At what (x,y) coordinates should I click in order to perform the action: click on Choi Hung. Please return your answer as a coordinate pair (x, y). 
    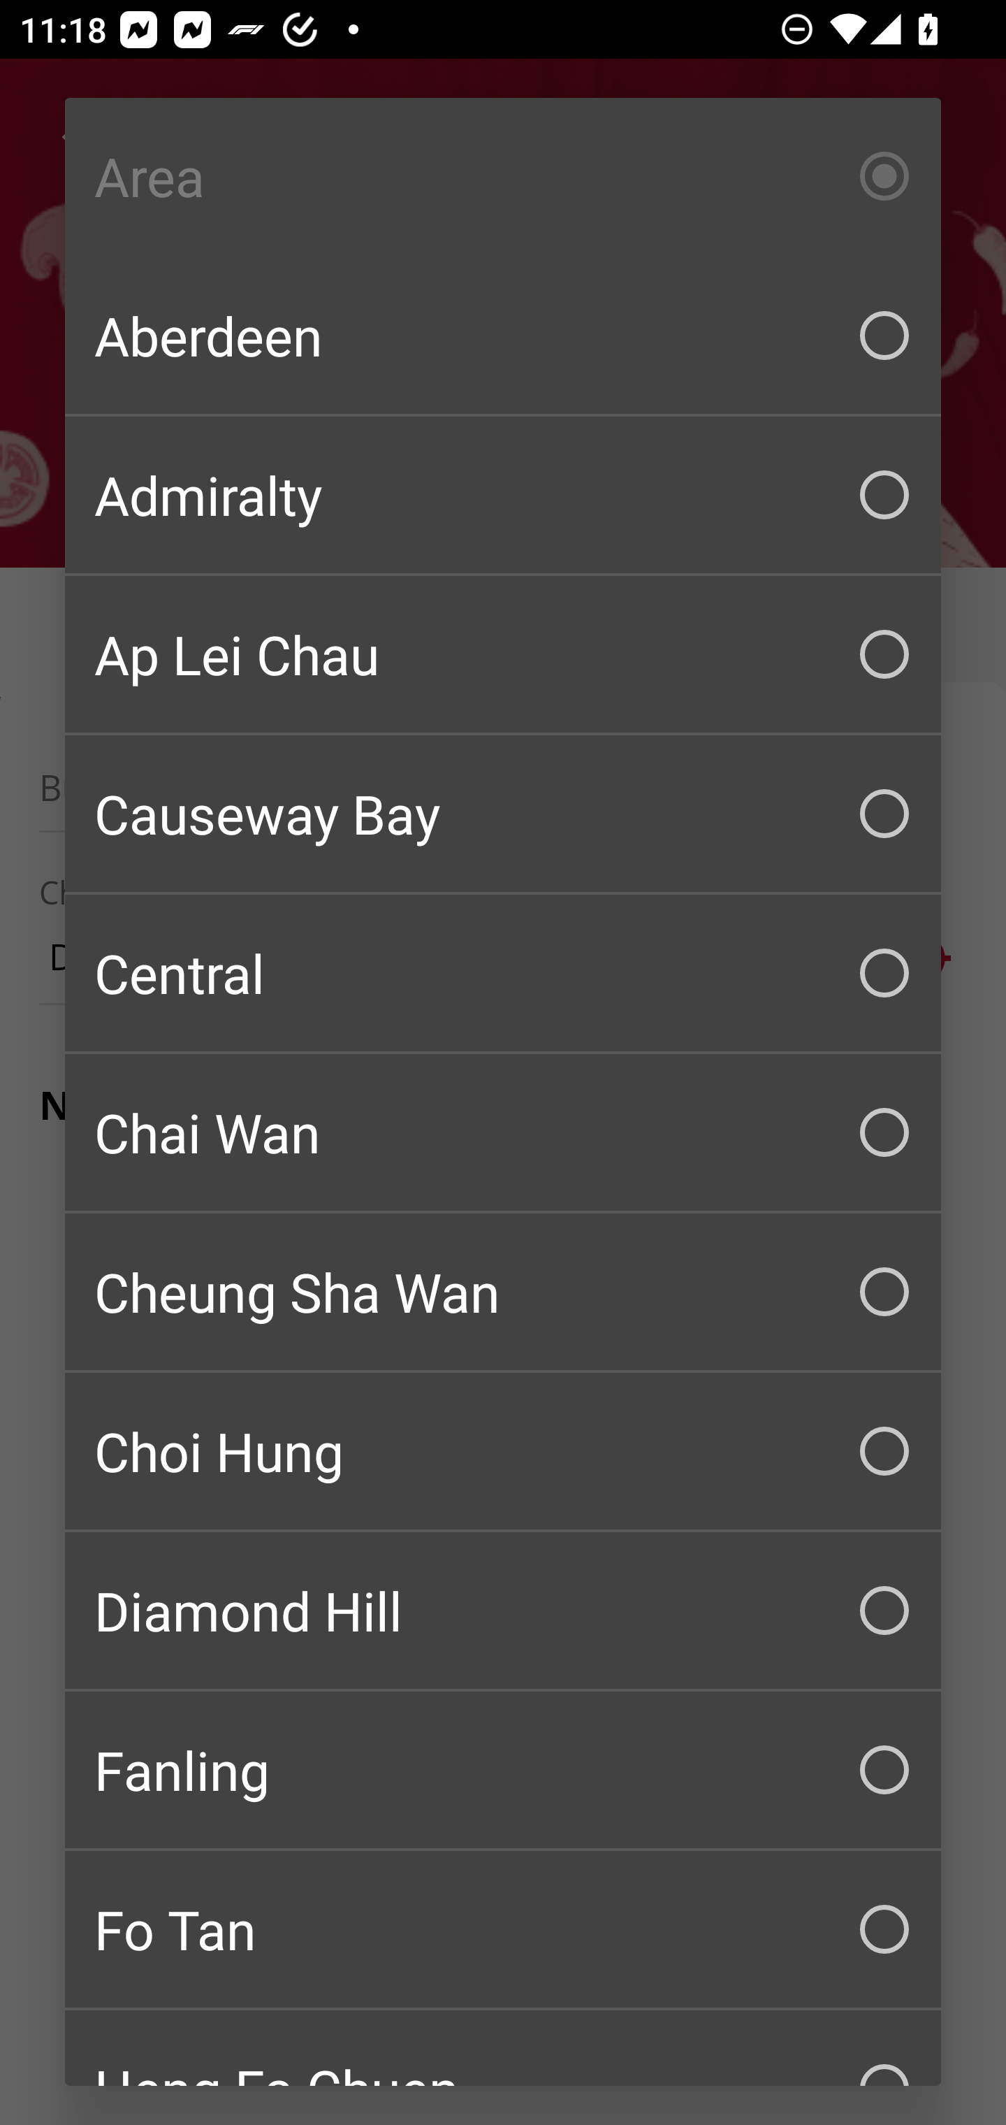
    Looking at the image, I should click on (503, 1451).